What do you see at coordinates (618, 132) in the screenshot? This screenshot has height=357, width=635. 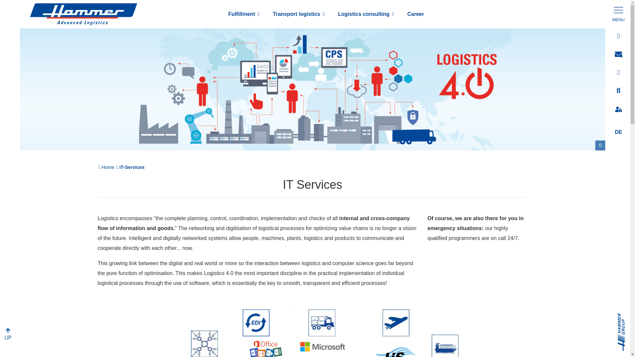 I see `DE` at bounding box center [618, 132].